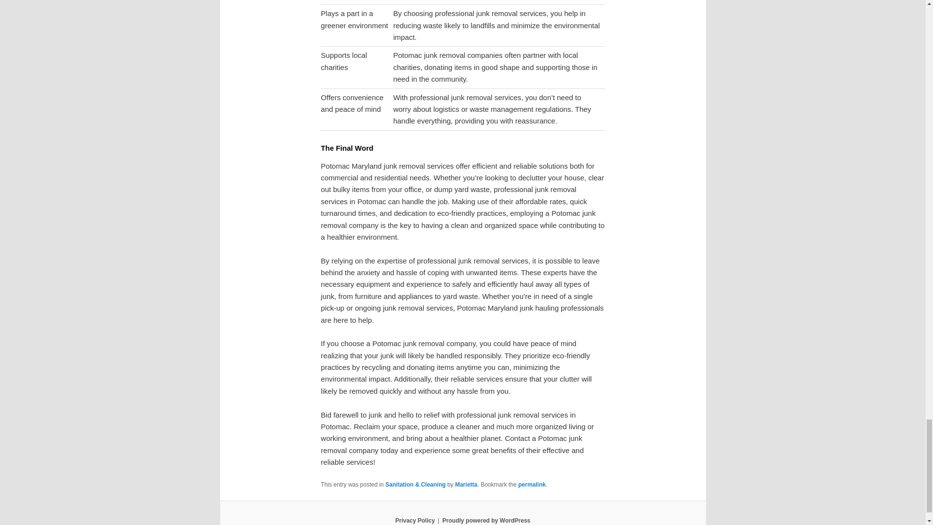 This screenshot has width=933, height=525. I want to click on Marietta, so click(466, 485).